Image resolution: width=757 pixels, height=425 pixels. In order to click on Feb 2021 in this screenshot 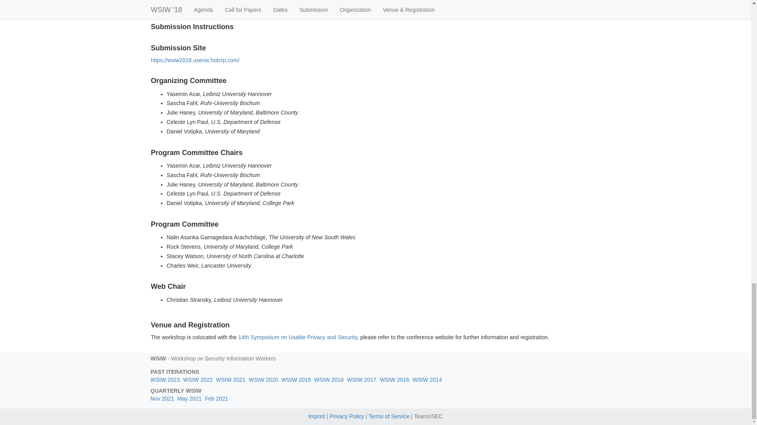, I will do `click(217, 398)`.